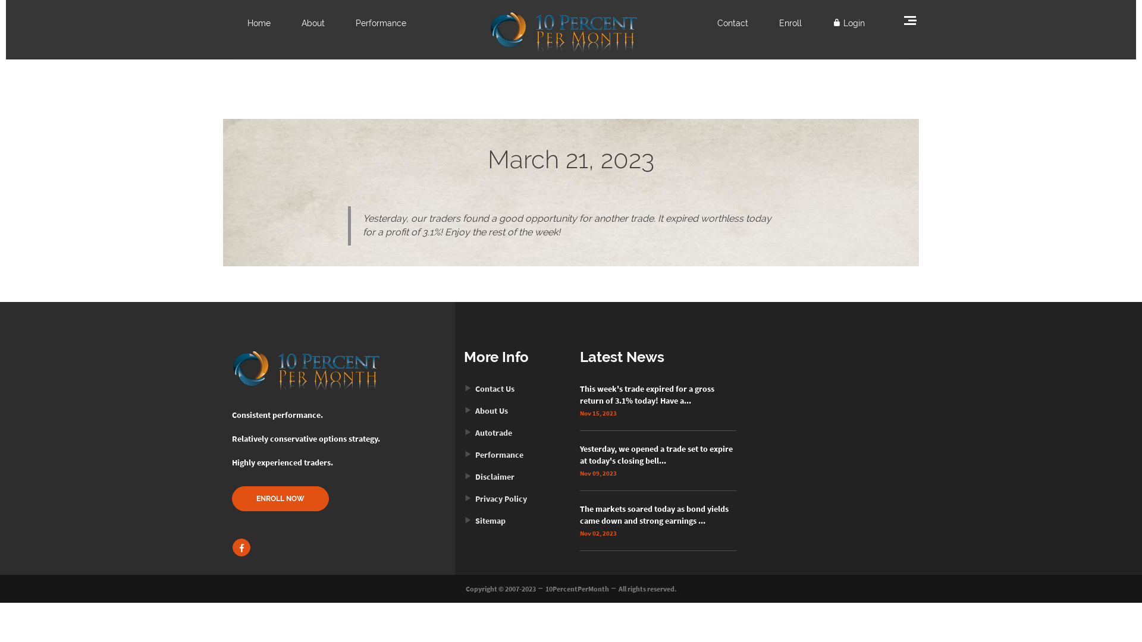 This screenshot has width=1142, height=642. I want to click on ENROLL NOW, so click(281, 499).